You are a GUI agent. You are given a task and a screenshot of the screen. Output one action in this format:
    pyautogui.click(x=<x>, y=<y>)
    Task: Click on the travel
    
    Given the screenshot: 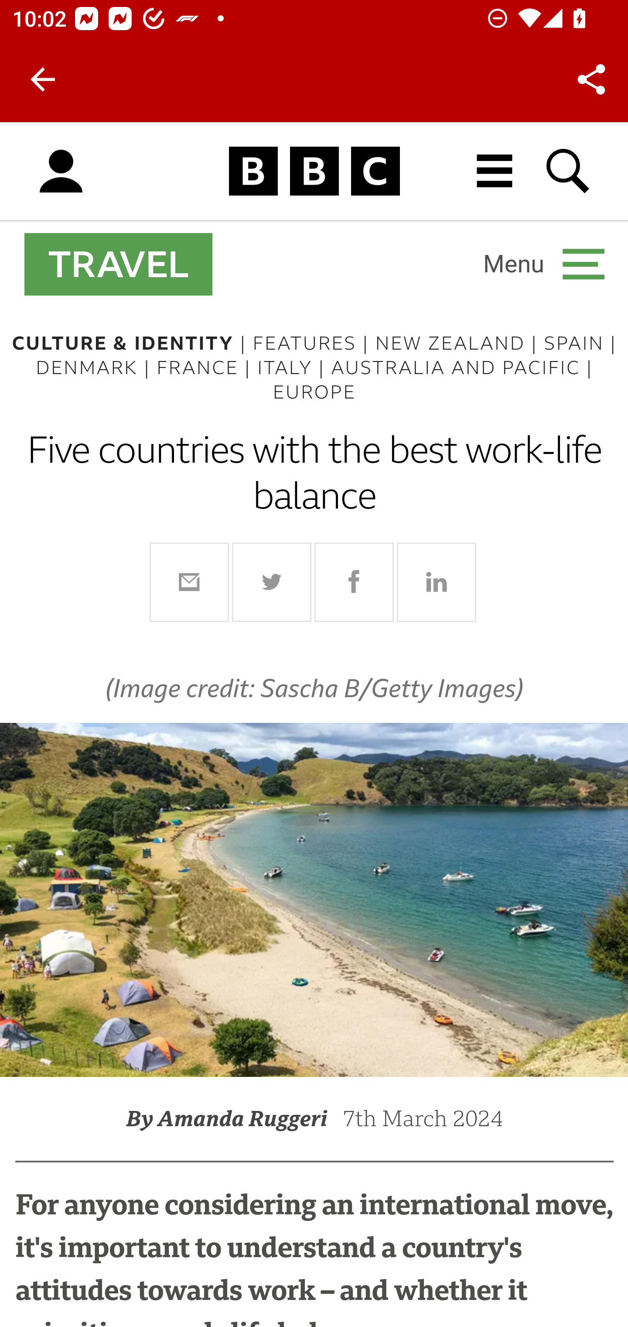 What is the action you would take?
    pyautogui.click(x=119, y=264)
    